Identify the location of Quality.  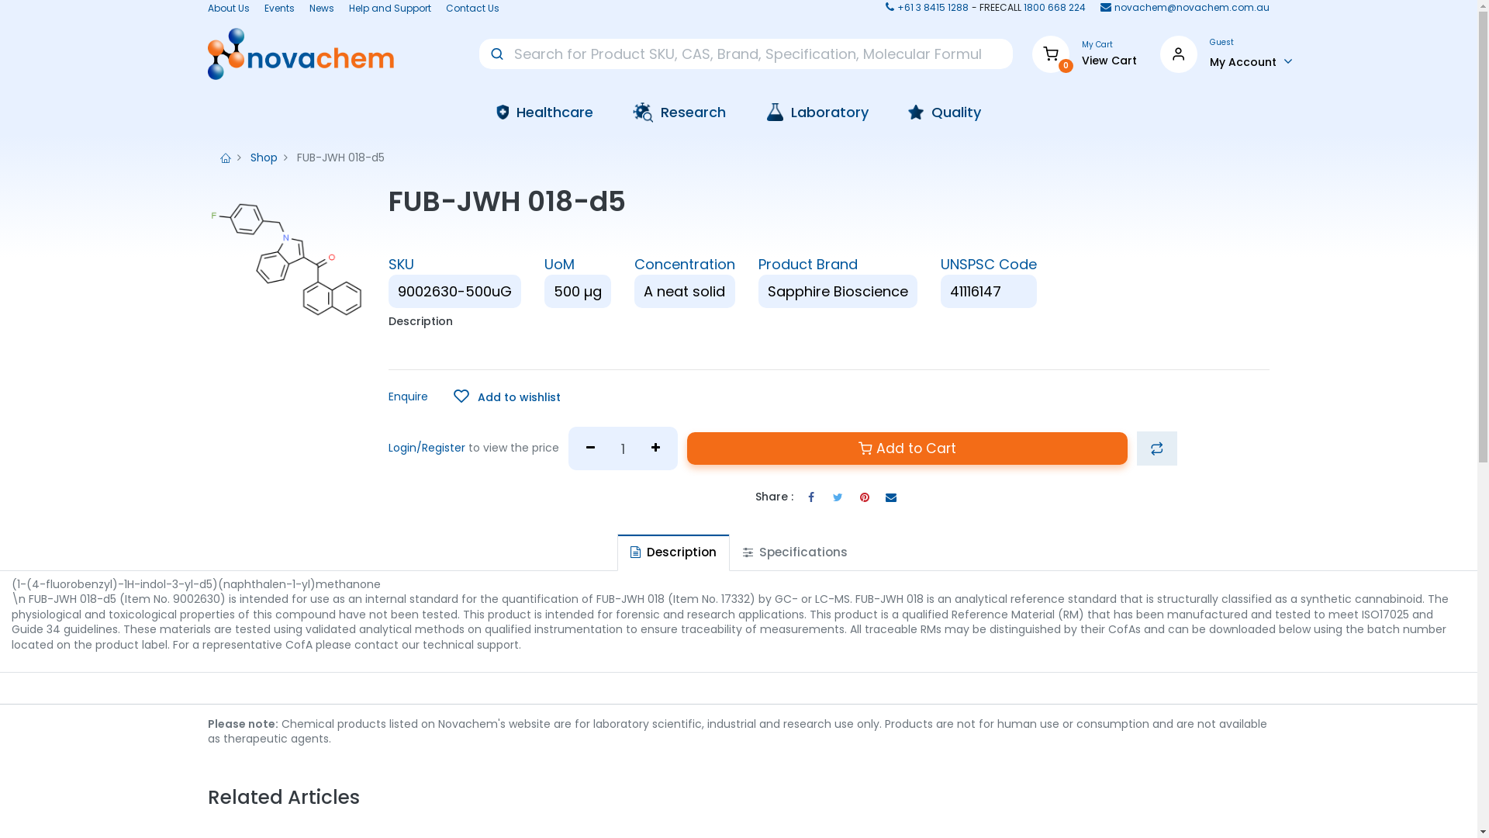
(945, 112).